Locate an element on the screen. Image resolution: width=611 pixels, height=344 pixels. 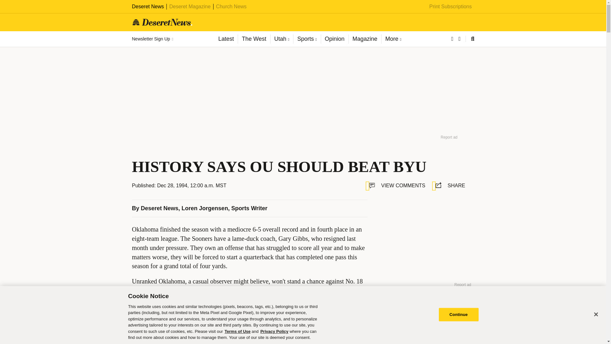
Deseret News is located at coordinates (160, 208).